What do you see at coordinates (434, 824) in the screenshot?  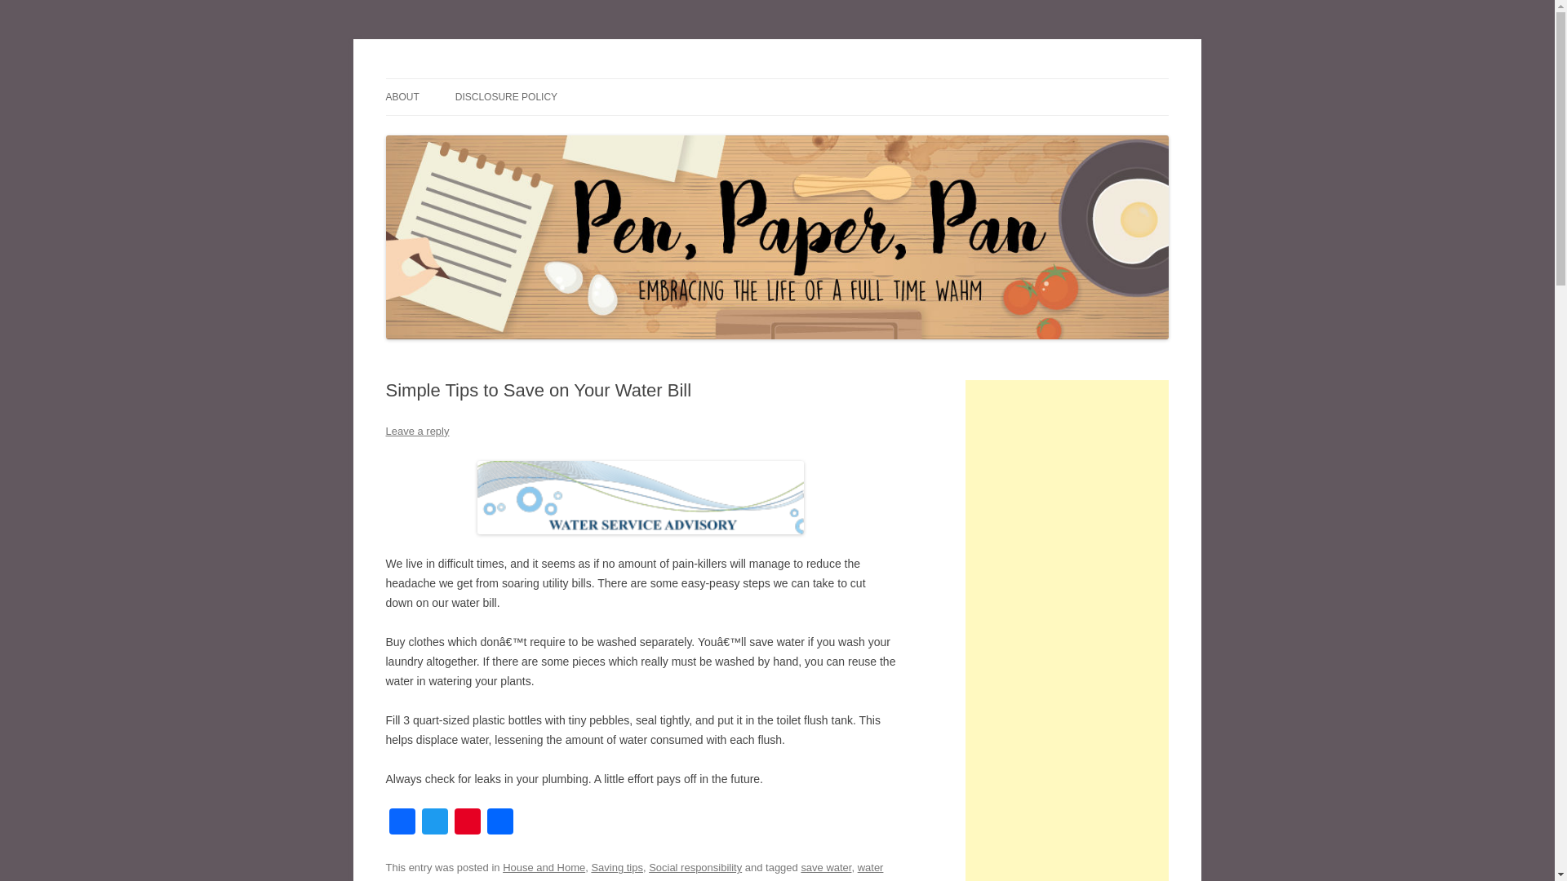 I see `Twitter` at bounding box center [434, 824].